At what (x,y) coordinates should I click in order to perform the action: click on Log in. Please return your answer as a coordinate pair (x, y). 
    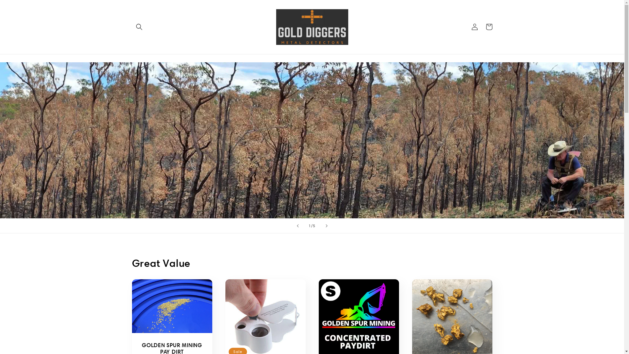
    Looking at the image, I should click on (474, 27).